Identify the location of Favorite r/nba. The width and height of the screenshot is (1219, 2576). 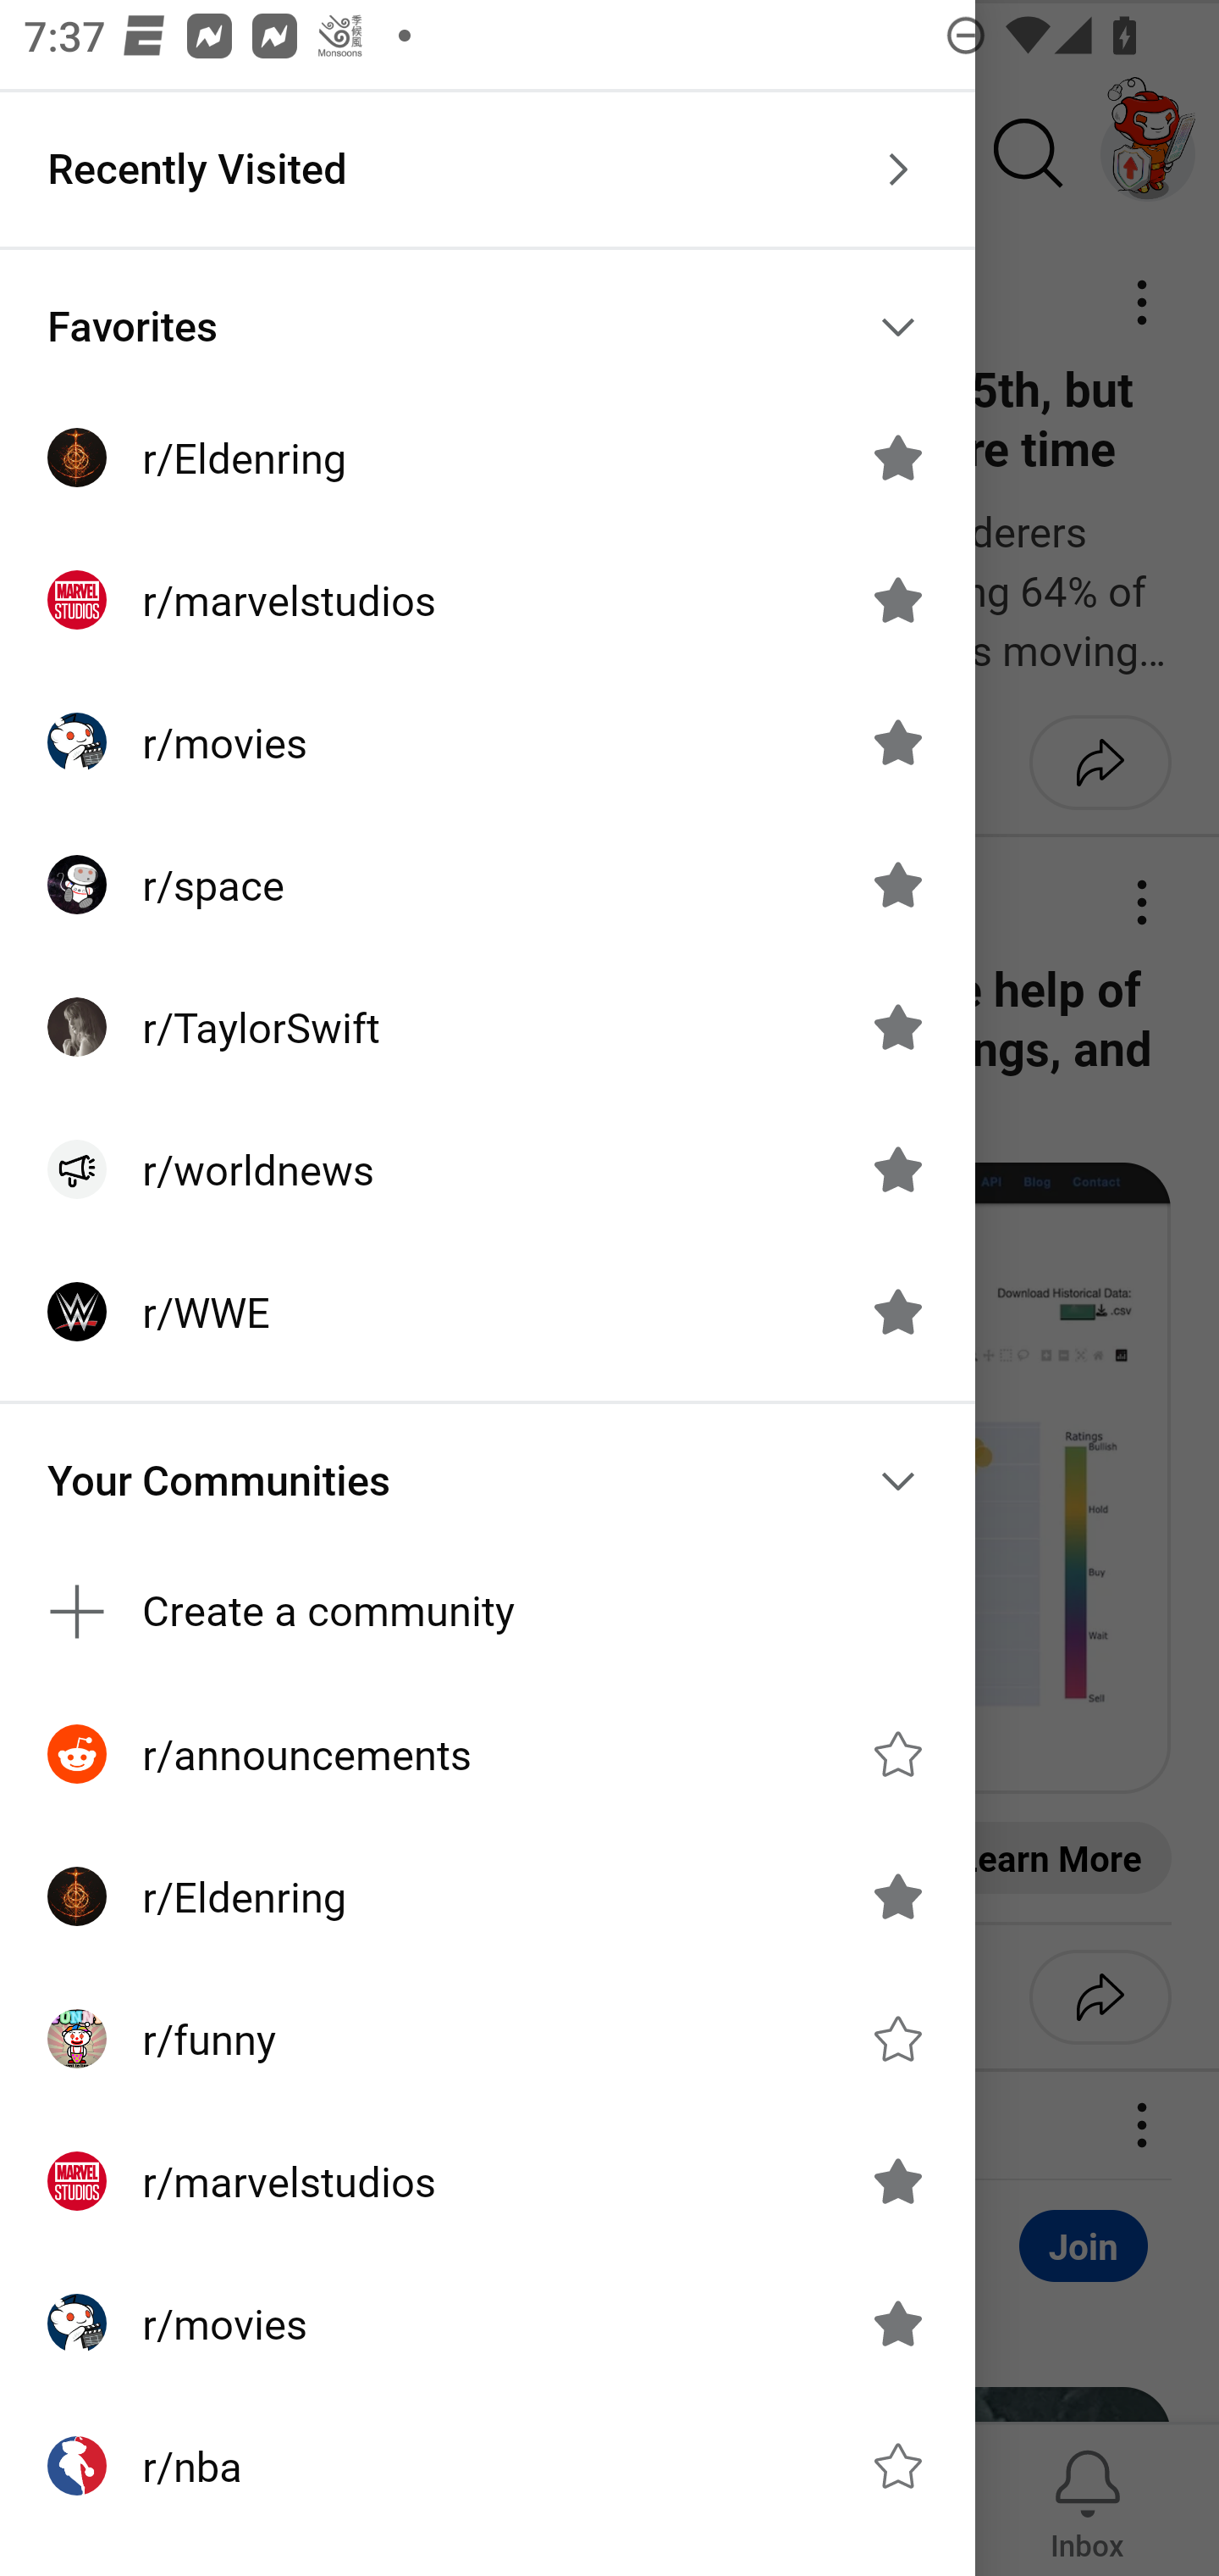
(897, 2466).